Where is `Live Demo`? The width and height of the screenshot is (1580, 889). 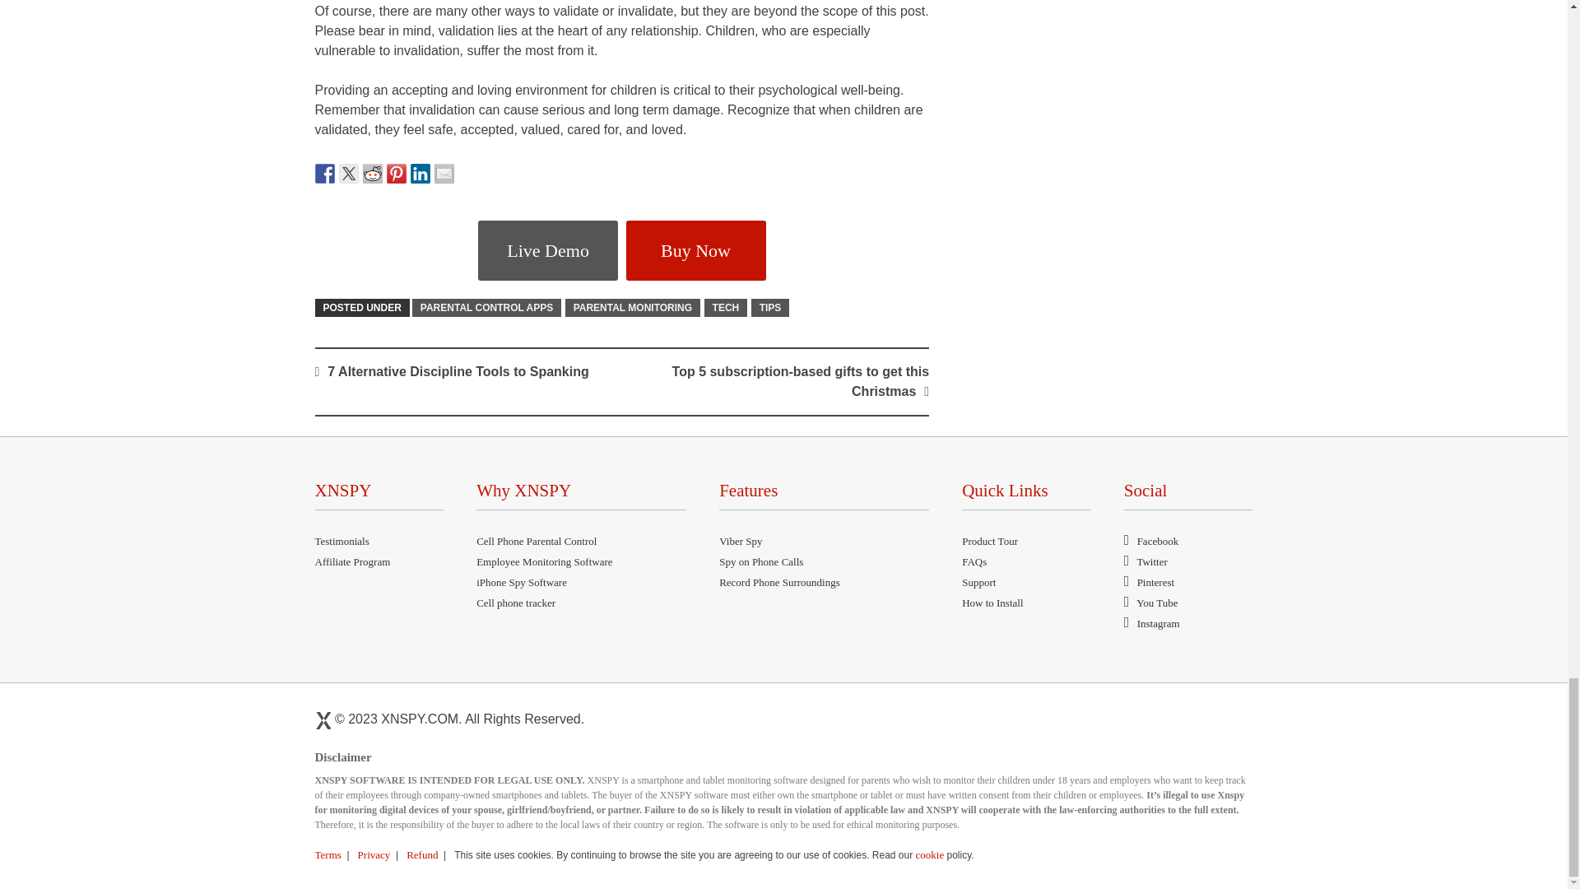 Live Demo is located at coordinates (548, 250).